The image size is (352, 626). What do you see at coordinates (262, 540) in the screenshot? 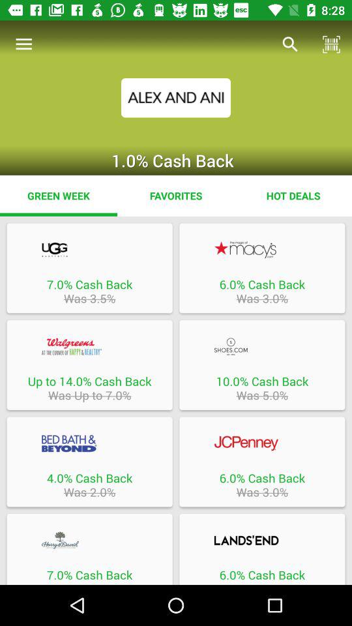
I see `brand link` at bounding box center [262, 540].